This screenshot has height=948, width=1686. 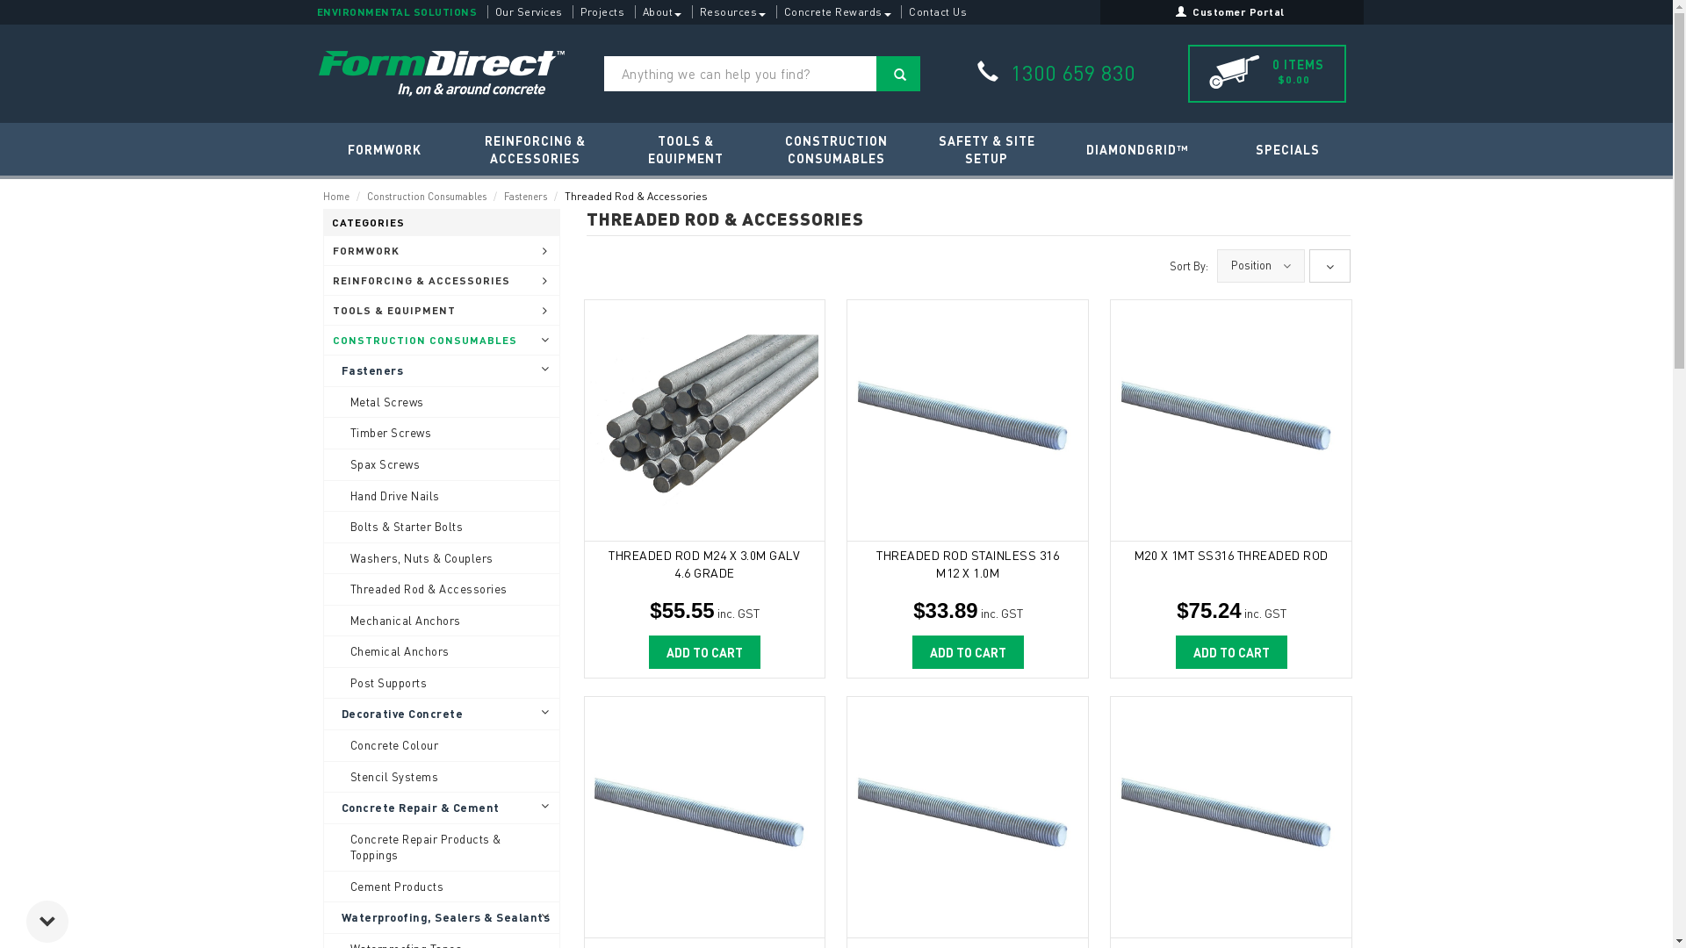 I want to click on Fasteners, so click(x=442, y=370).